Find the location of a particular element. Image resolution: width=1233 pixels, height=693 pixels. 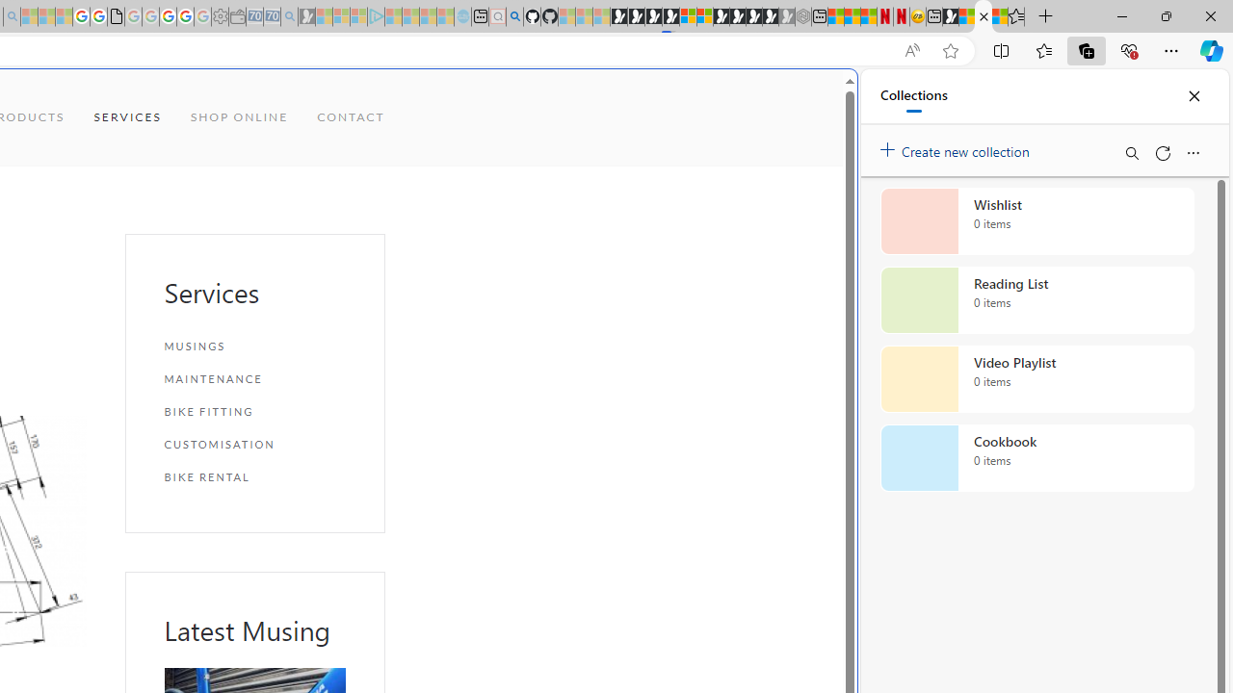

Wishlist collection, 0 items is located at coordinates (1036, 221).